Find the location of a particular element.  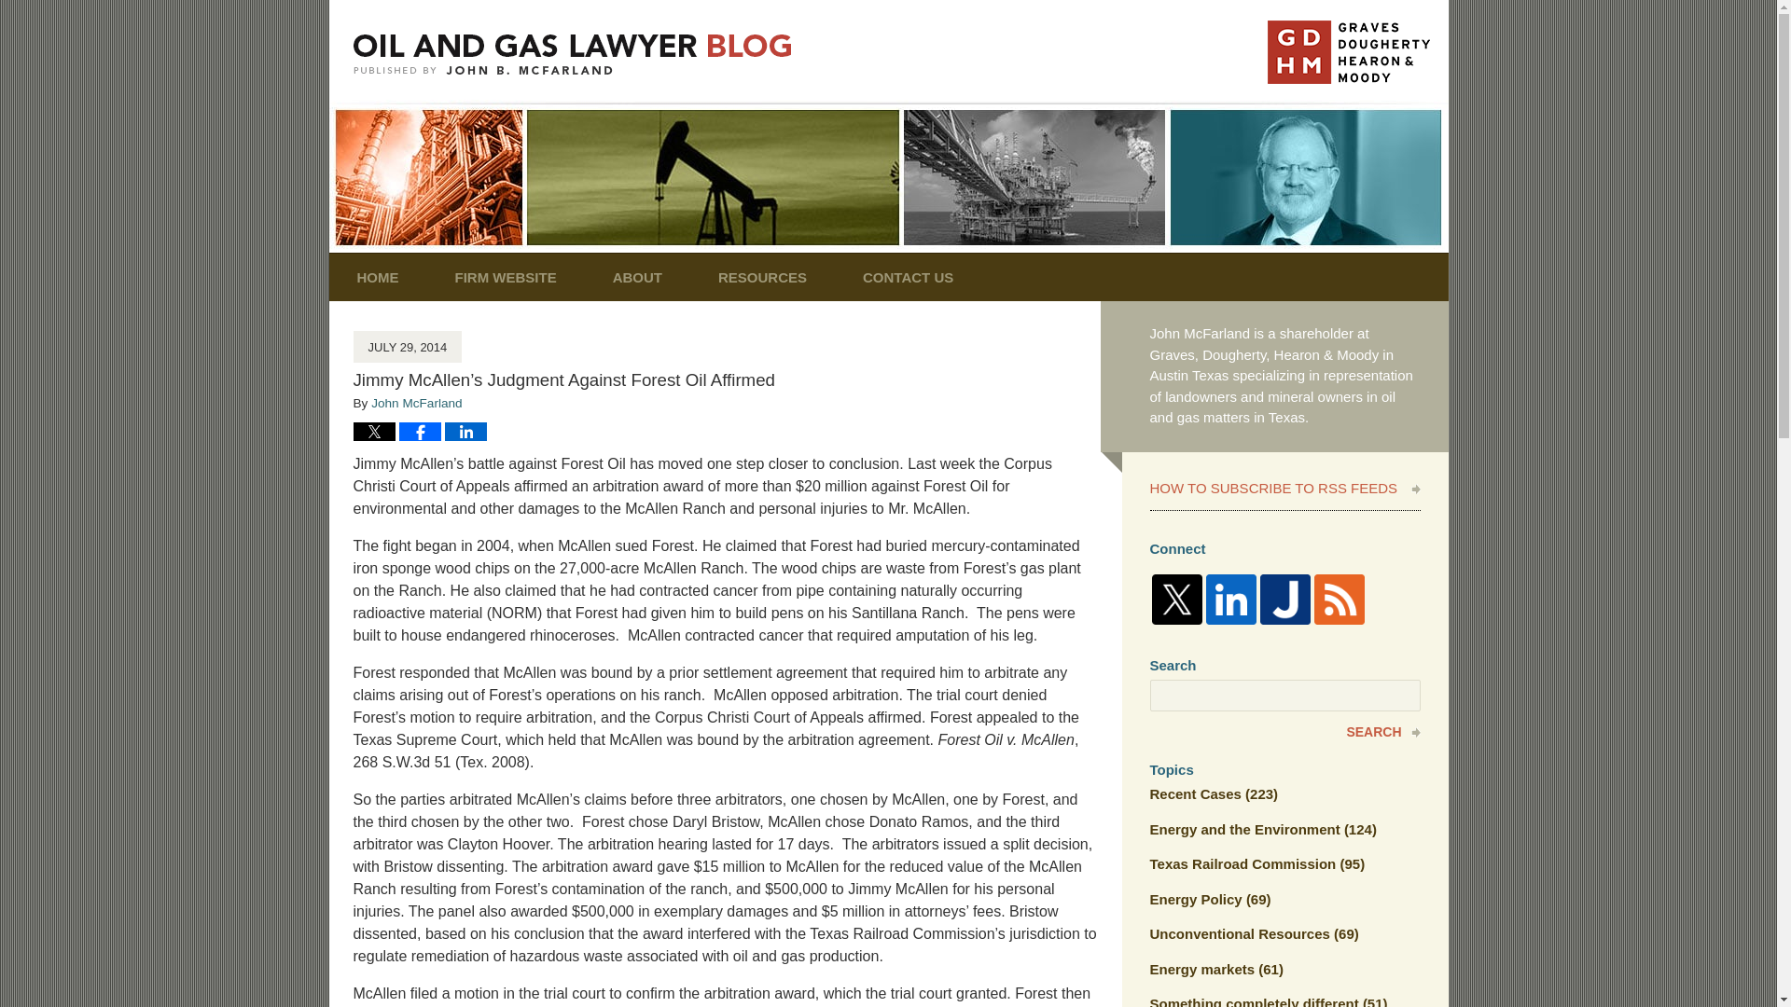

SEARCH is located at coordinates (1284, 731).